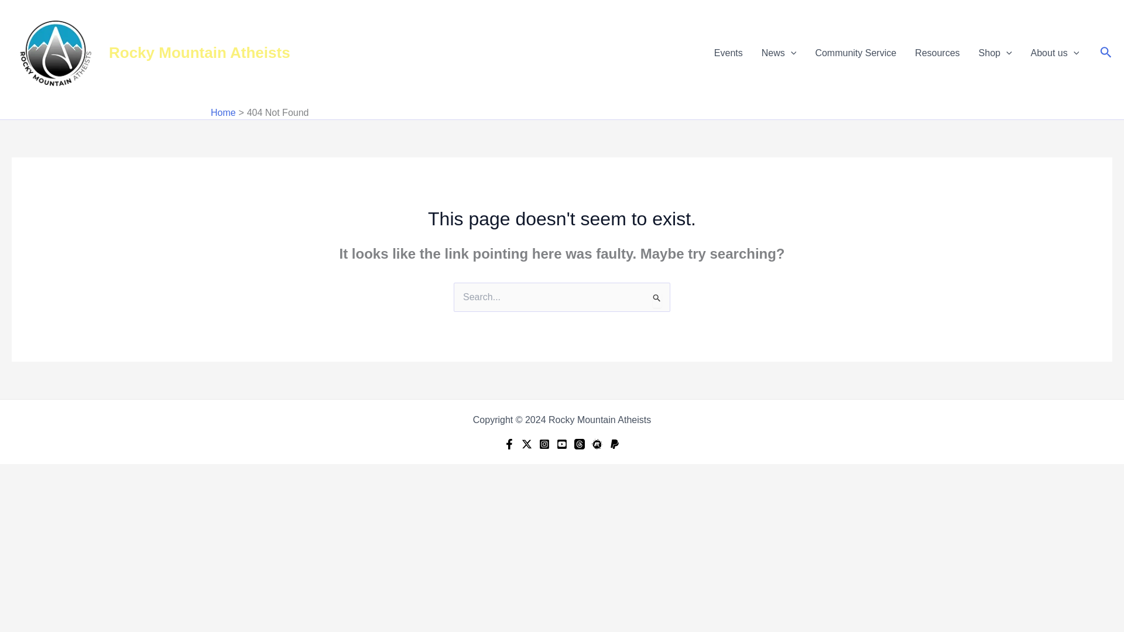  I want to click on About us, so click(1055, 53).